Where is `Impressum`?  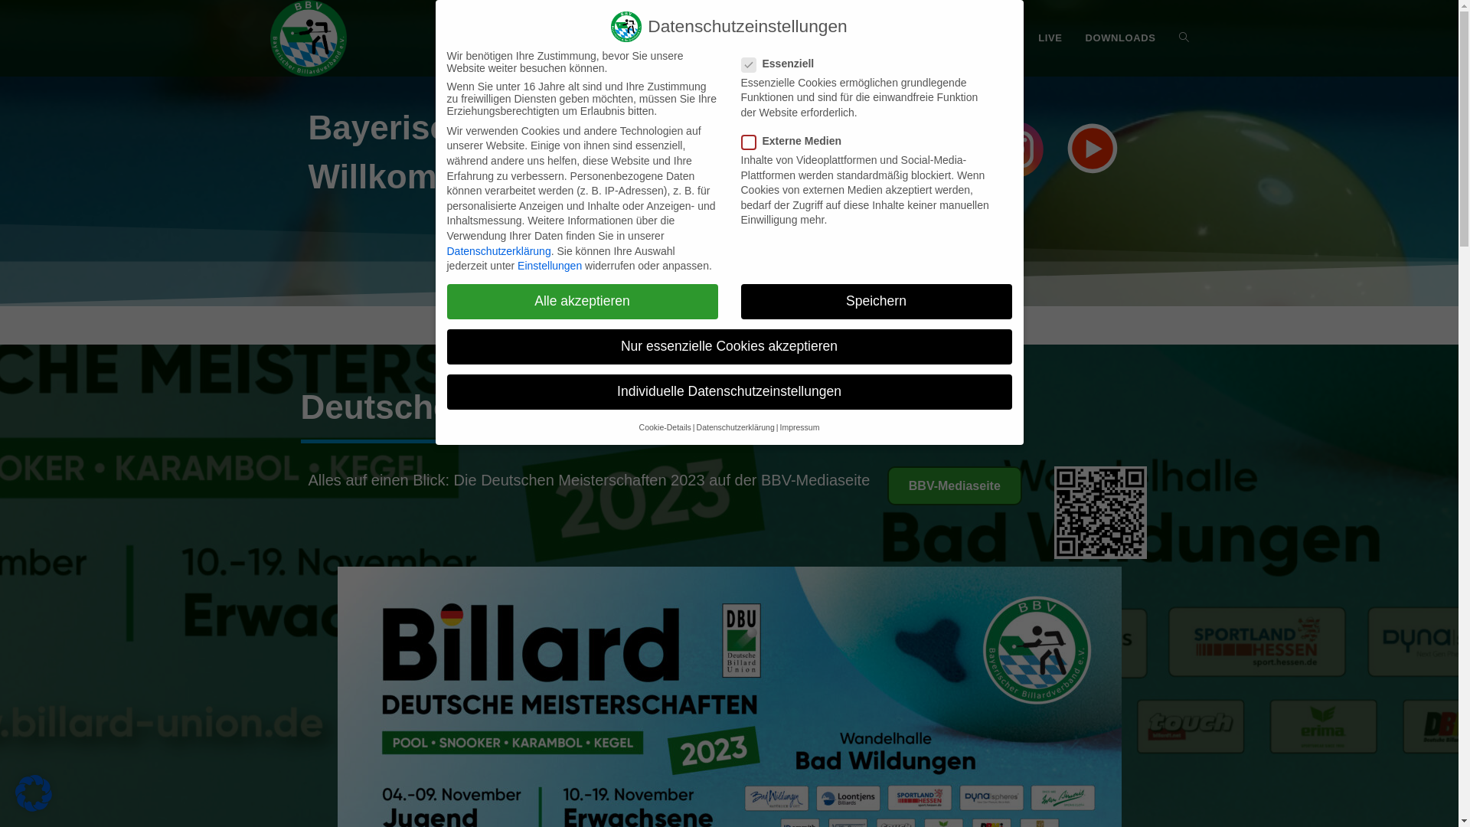
Impressum is located at coordinates (799, 427).